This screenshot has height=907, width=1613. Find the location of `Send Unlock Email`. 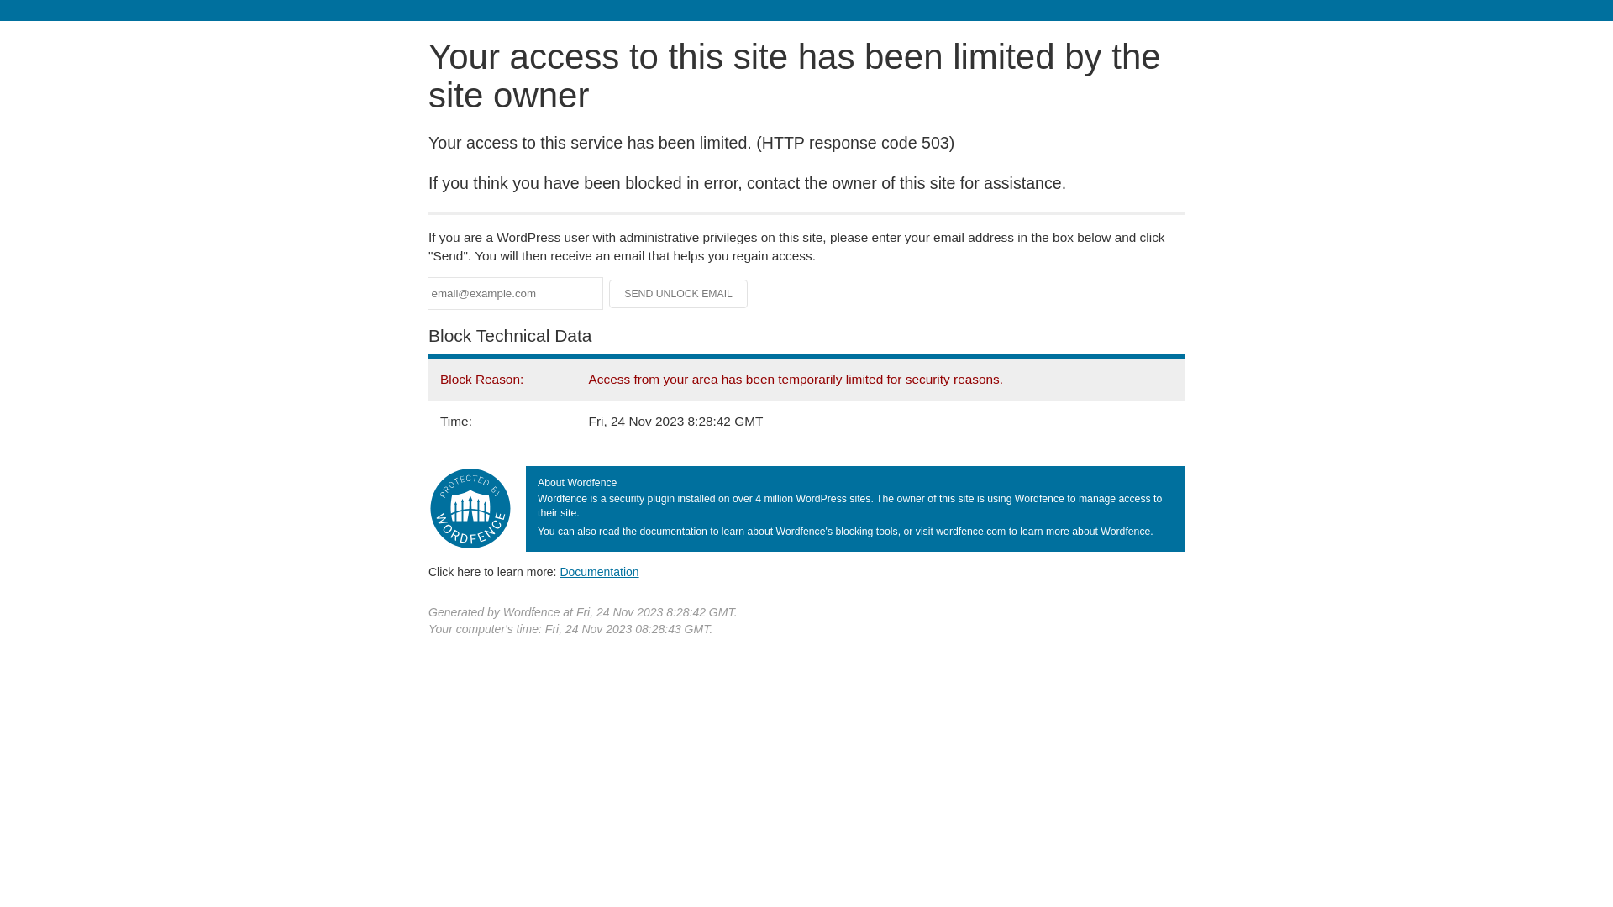

Send Unlock Email is located at coordinates (679, 294).